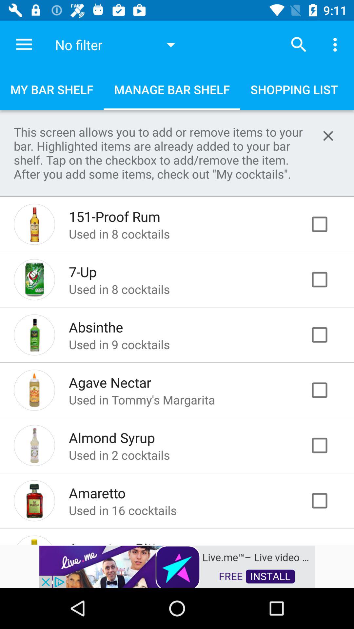 The height and width of the screenshot is (629, 354). Describe the element at coordinates (326, 446) in the screenshot. I see `check box to select almond syrup` at that location.